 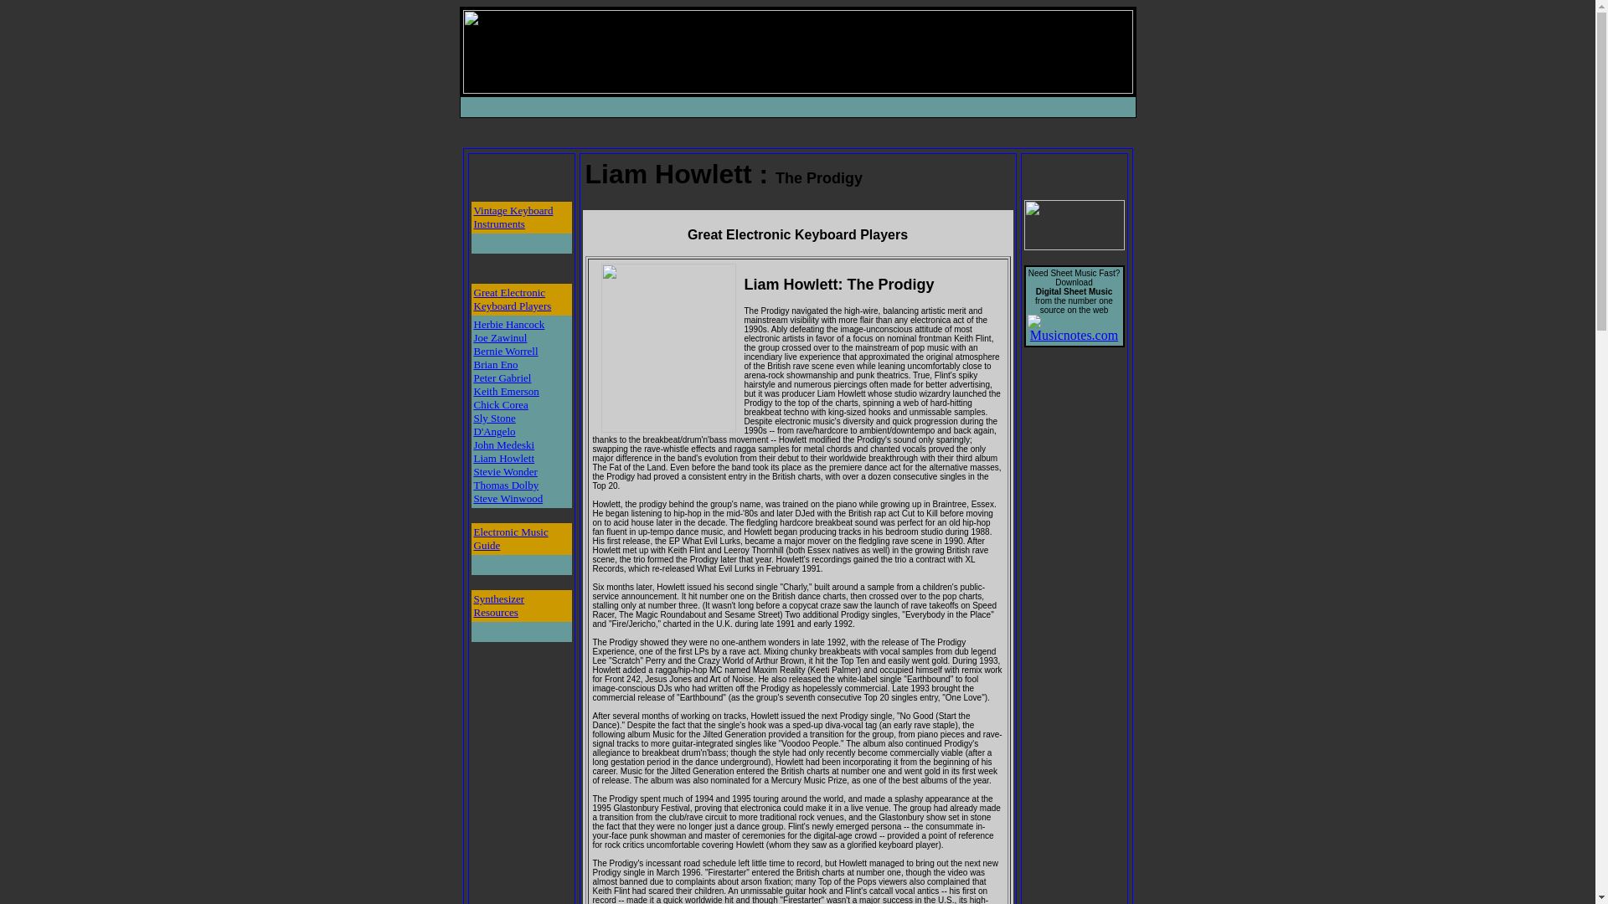 What do you see at coordinates (506, 485) in the screenshot?
I see `Thomas Dolby` at bounding box center [506, 485].